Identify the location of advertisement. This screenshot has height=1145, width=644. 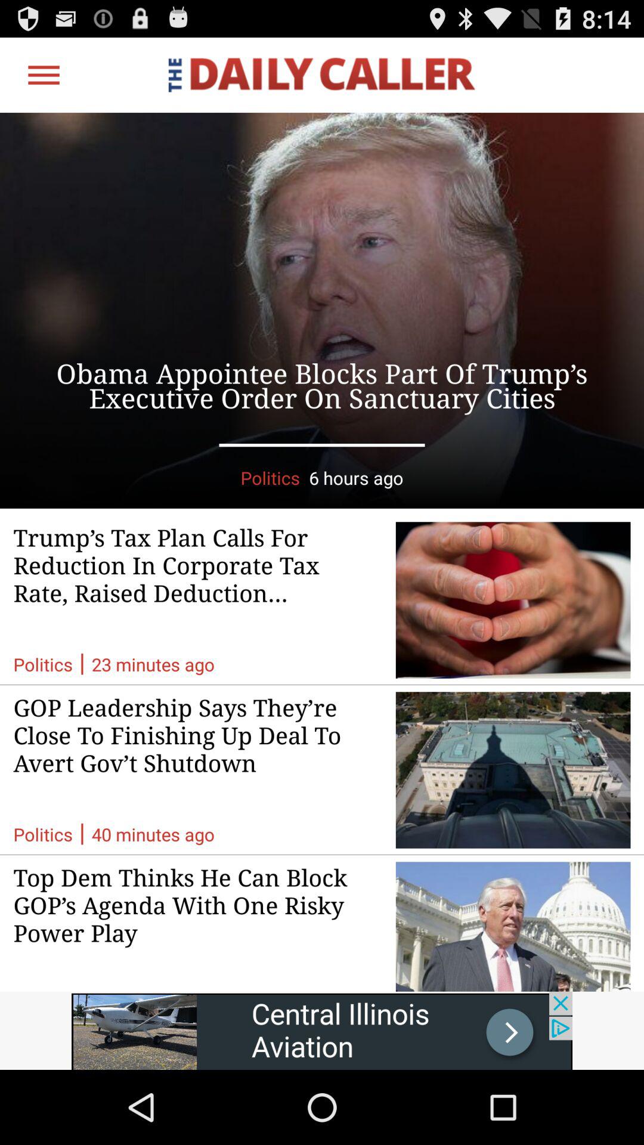
(322, 310).